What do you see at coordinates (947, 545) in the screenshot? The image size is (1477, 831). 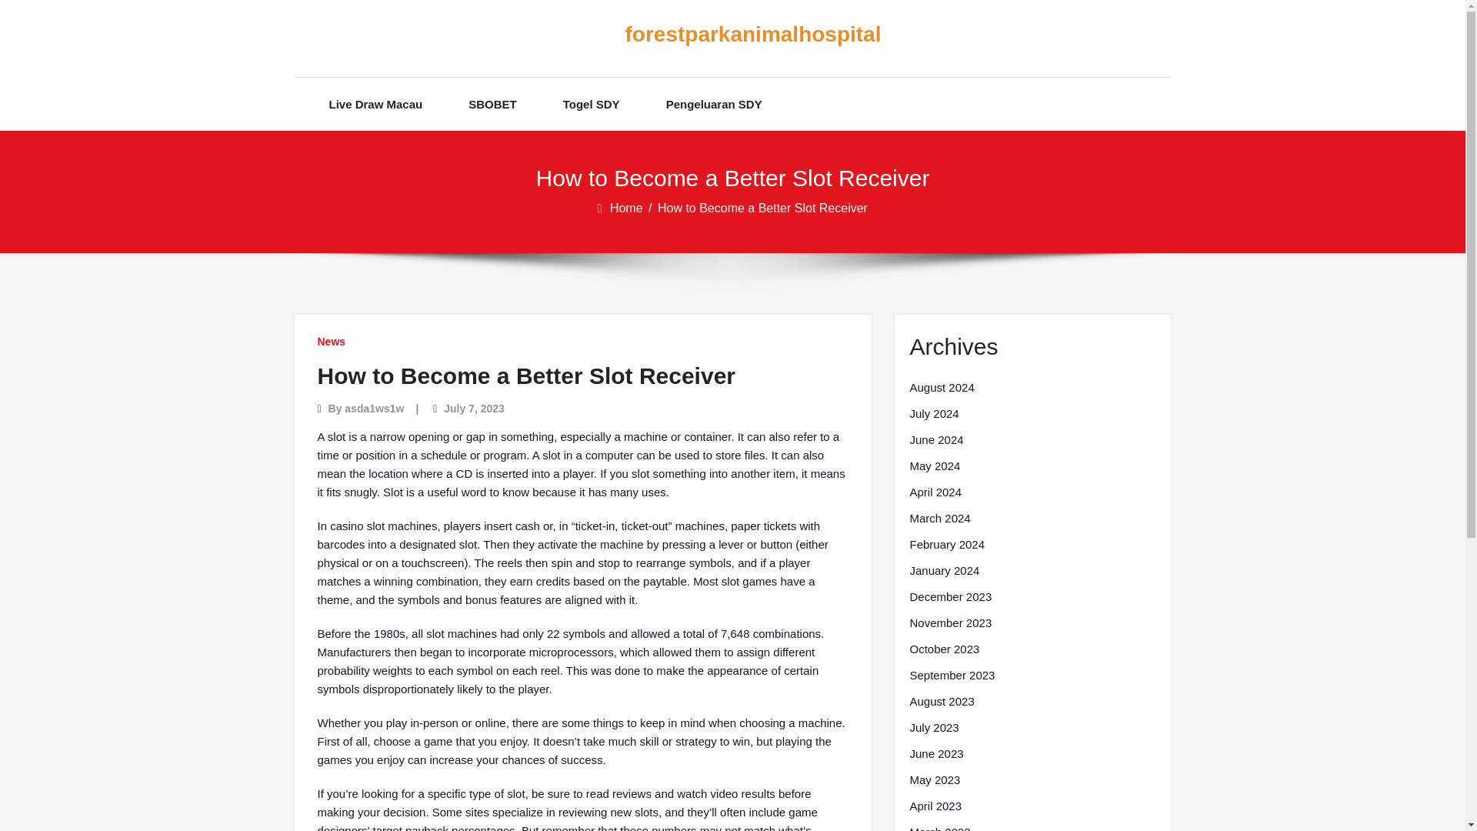 I see `February 2024` at bounding box center [947, 545].